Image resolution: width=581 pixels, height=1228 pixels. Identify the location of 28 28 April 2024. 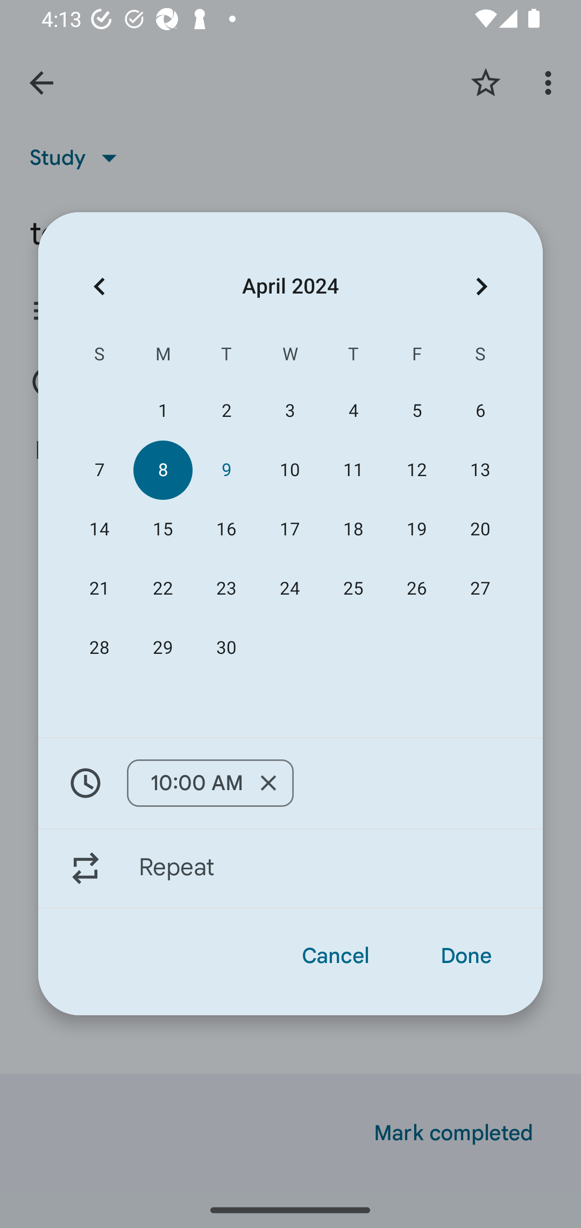
(100, 648).